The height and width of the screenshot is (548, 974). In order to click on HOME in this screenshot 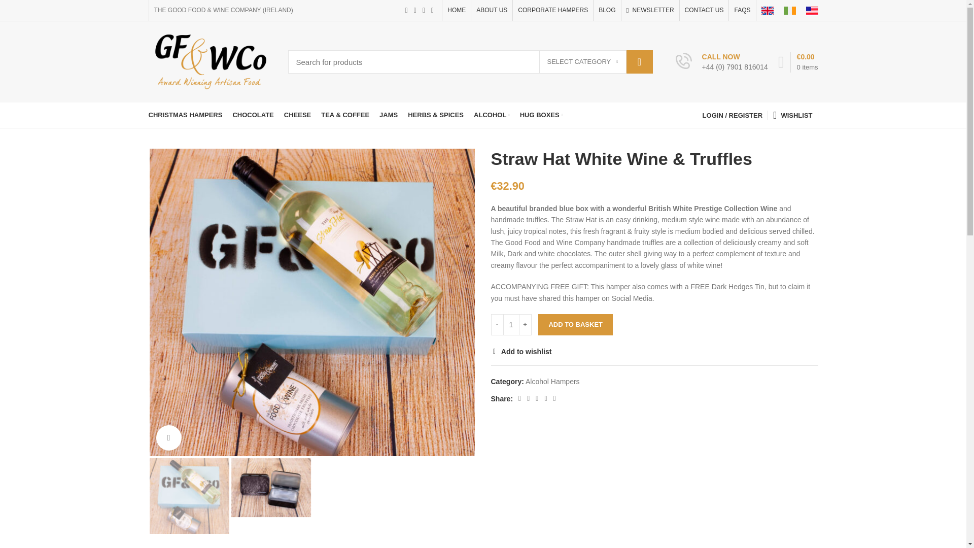, I will do `click(456, 10)`.